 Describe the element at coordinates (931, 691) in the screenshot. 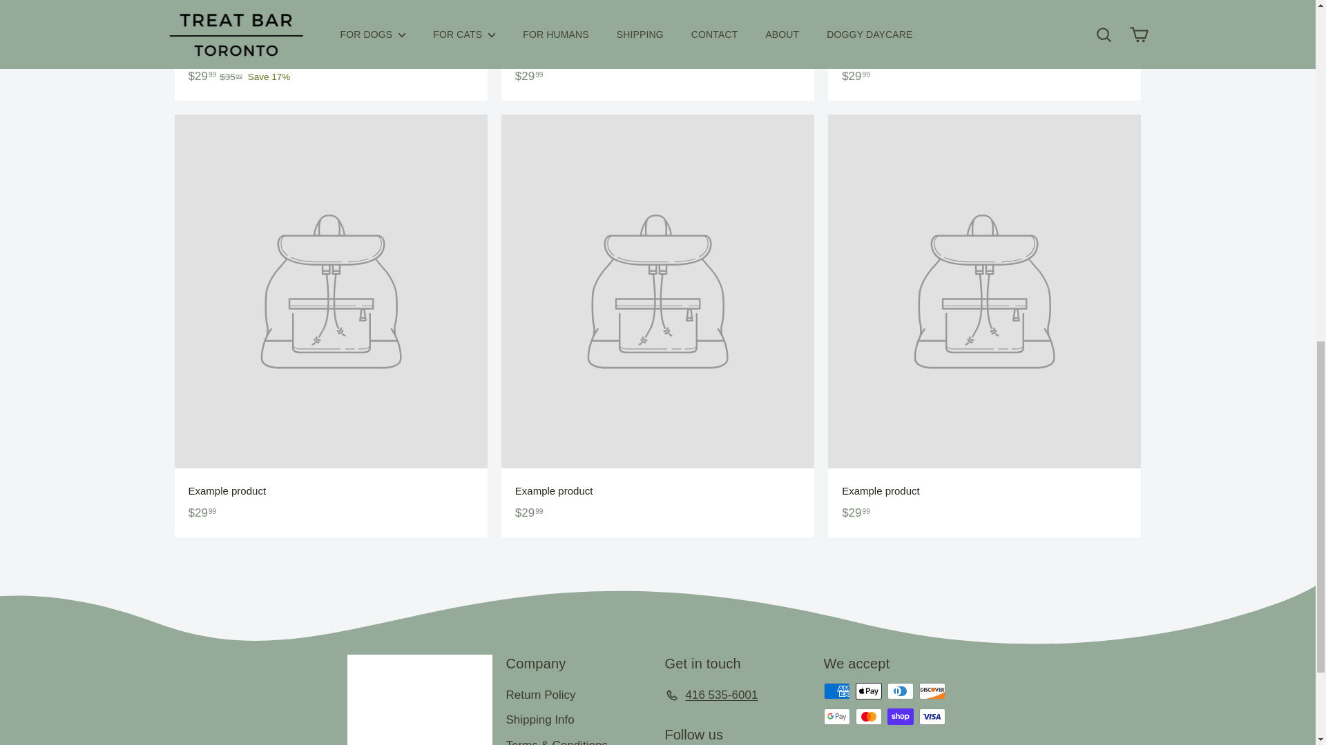

I see `Discover` at that location.